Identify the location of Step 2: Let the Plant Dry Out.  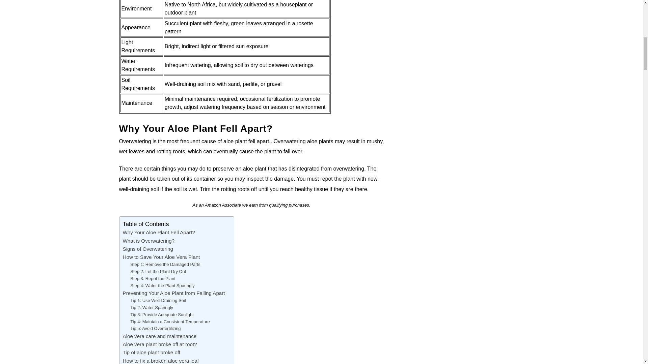
(158, 272).